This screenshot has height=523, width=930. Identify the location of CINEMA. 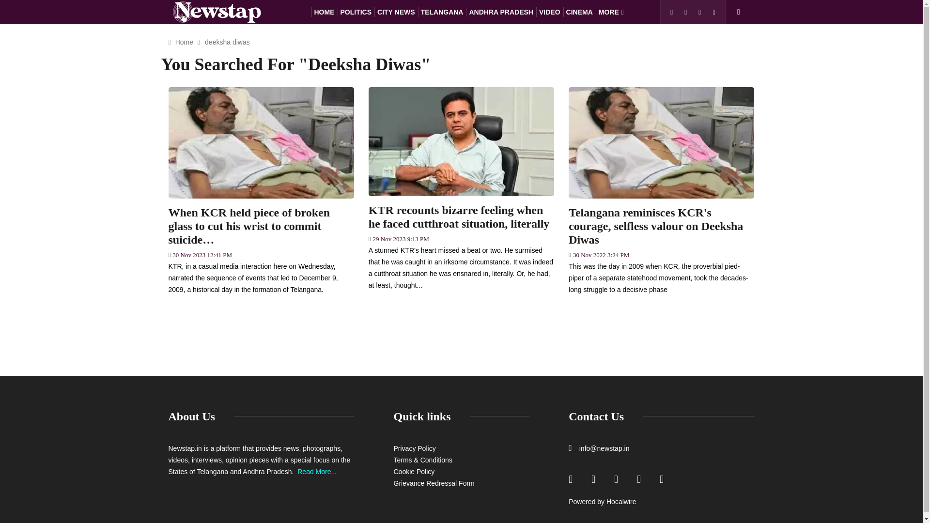
(579, 12).